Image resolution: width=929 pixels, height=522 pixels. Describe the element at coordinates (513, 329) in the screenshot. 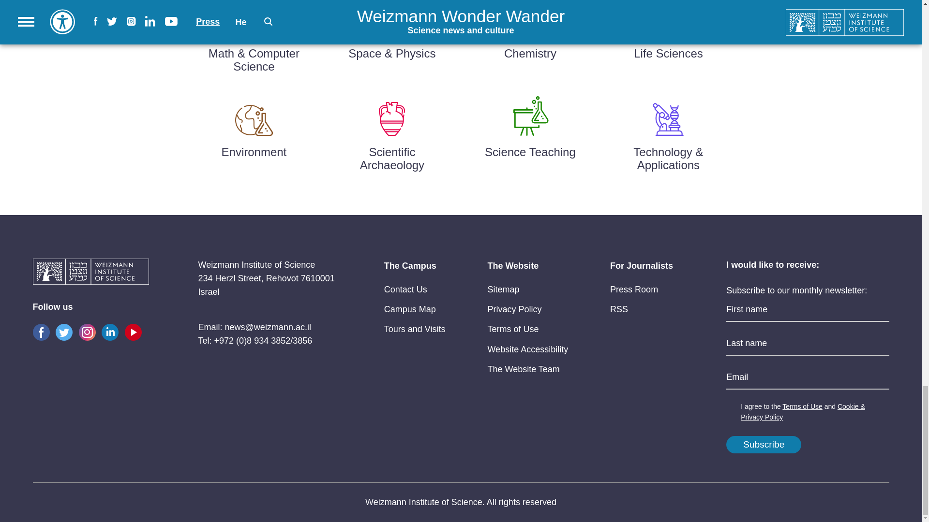

I see `opens in a new window` at that location.